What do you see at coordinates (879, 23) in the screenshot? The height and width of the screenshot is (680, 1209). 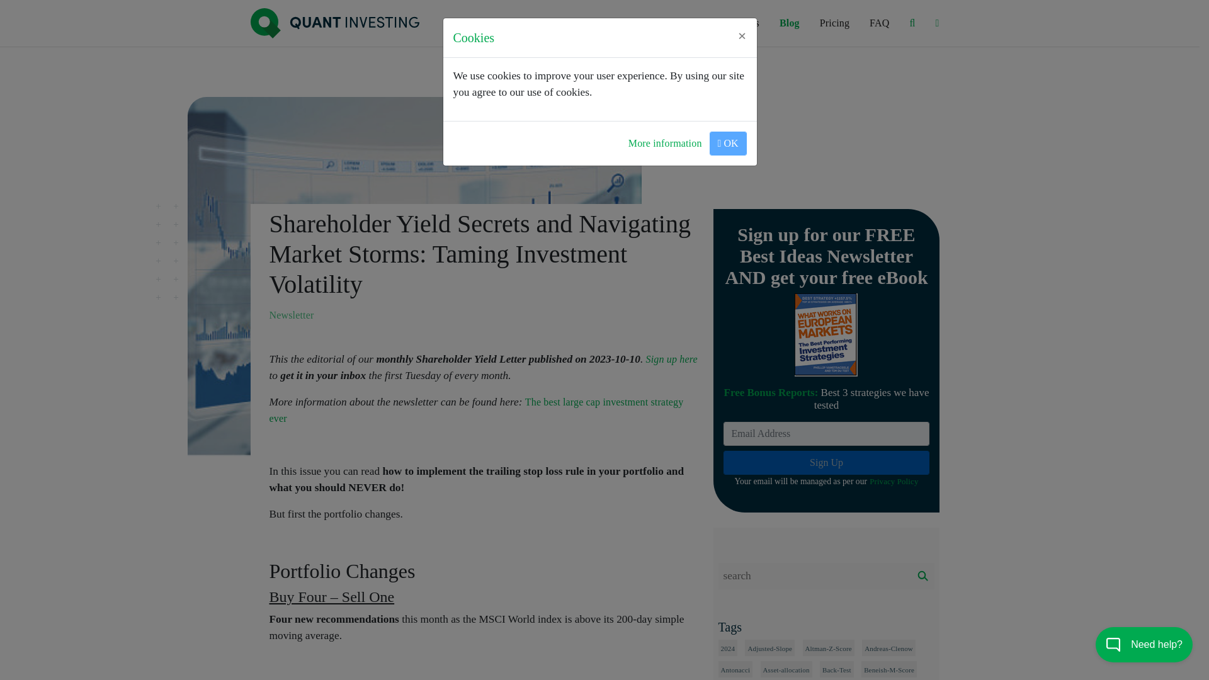 I see `Frequently Asked Questions` at bounding box center [879, 23].